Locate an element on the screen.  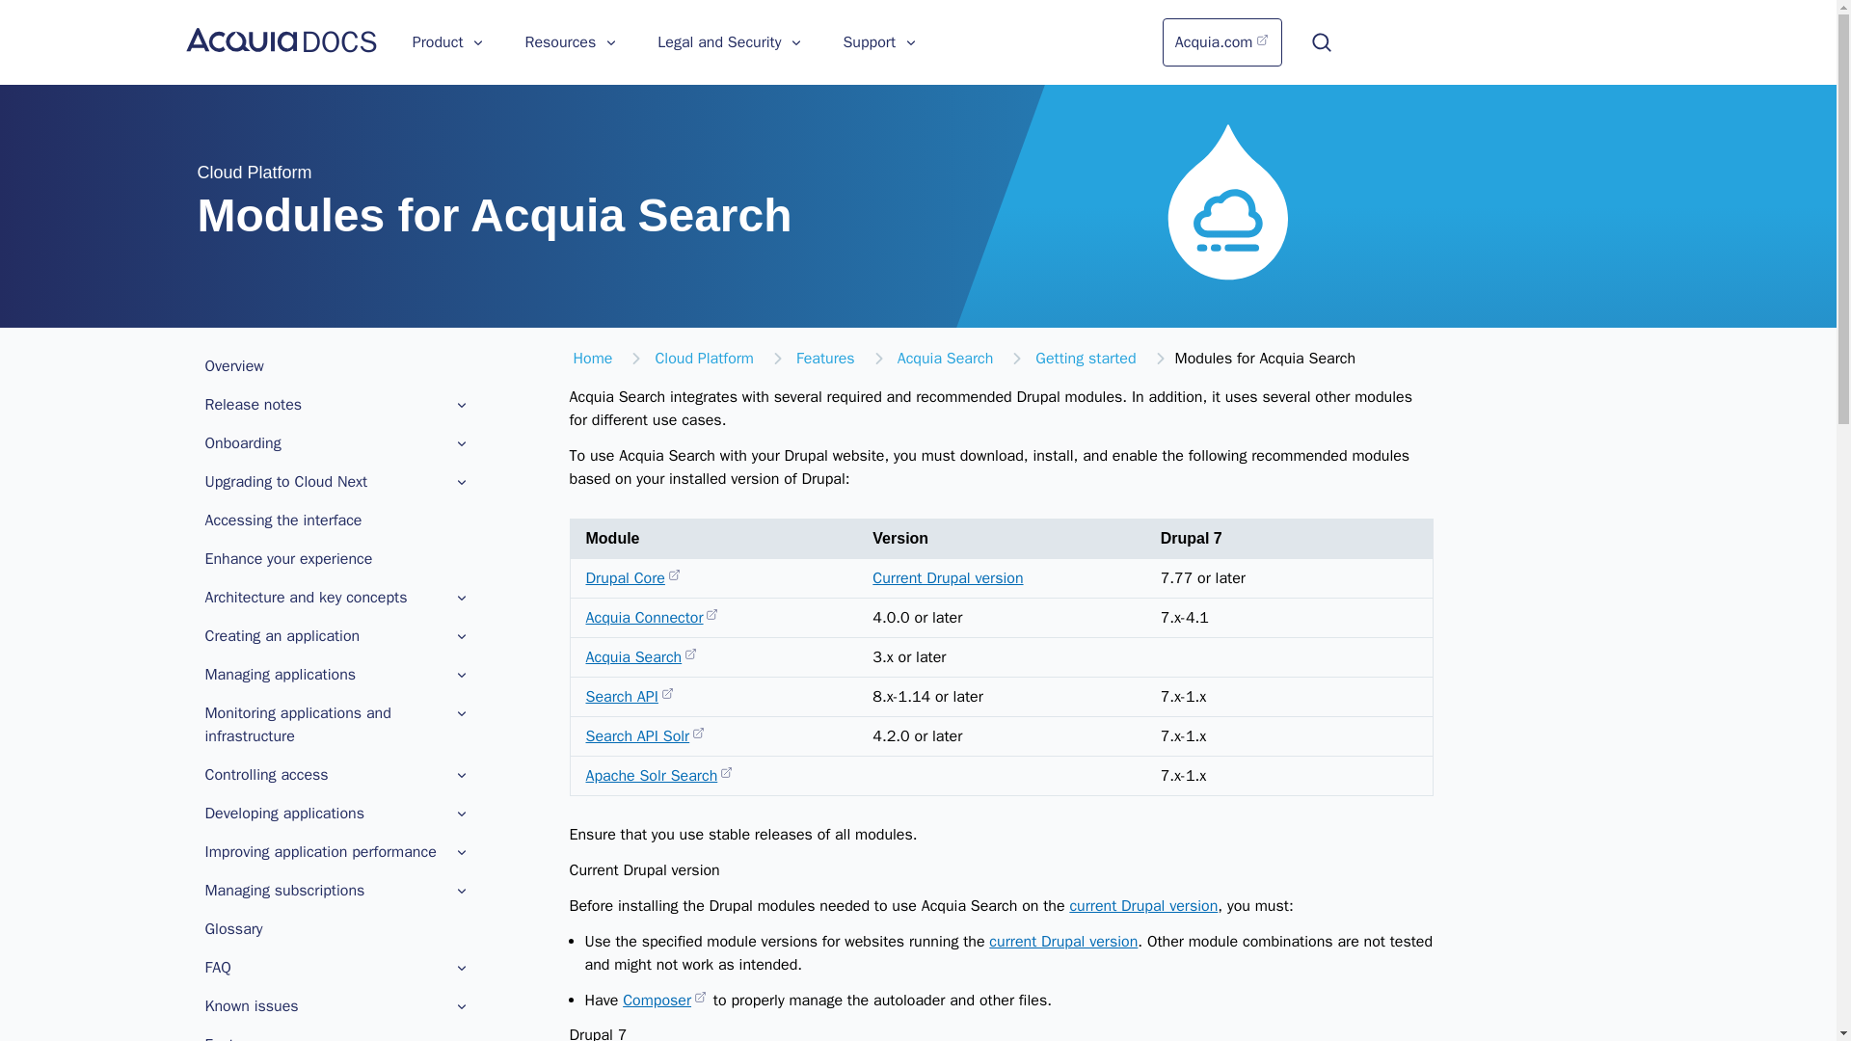
FAQ is located at coordinates (335, 968).